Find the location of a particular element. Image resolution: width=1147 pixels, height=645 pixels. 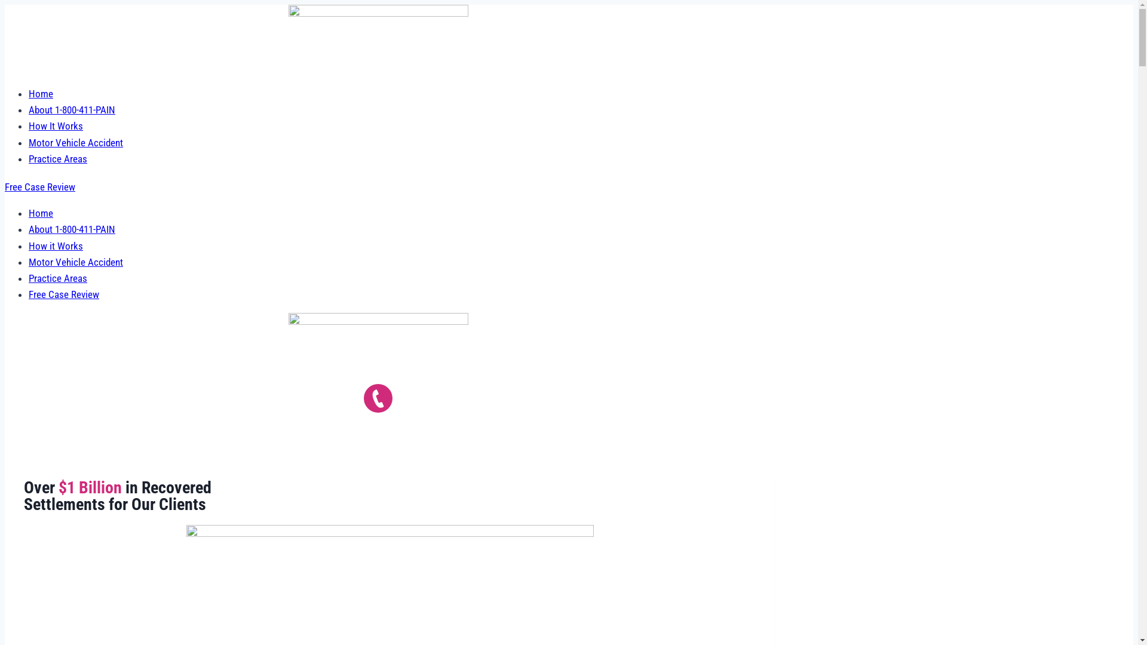

Skip to content is located at coordinates (5, 5).